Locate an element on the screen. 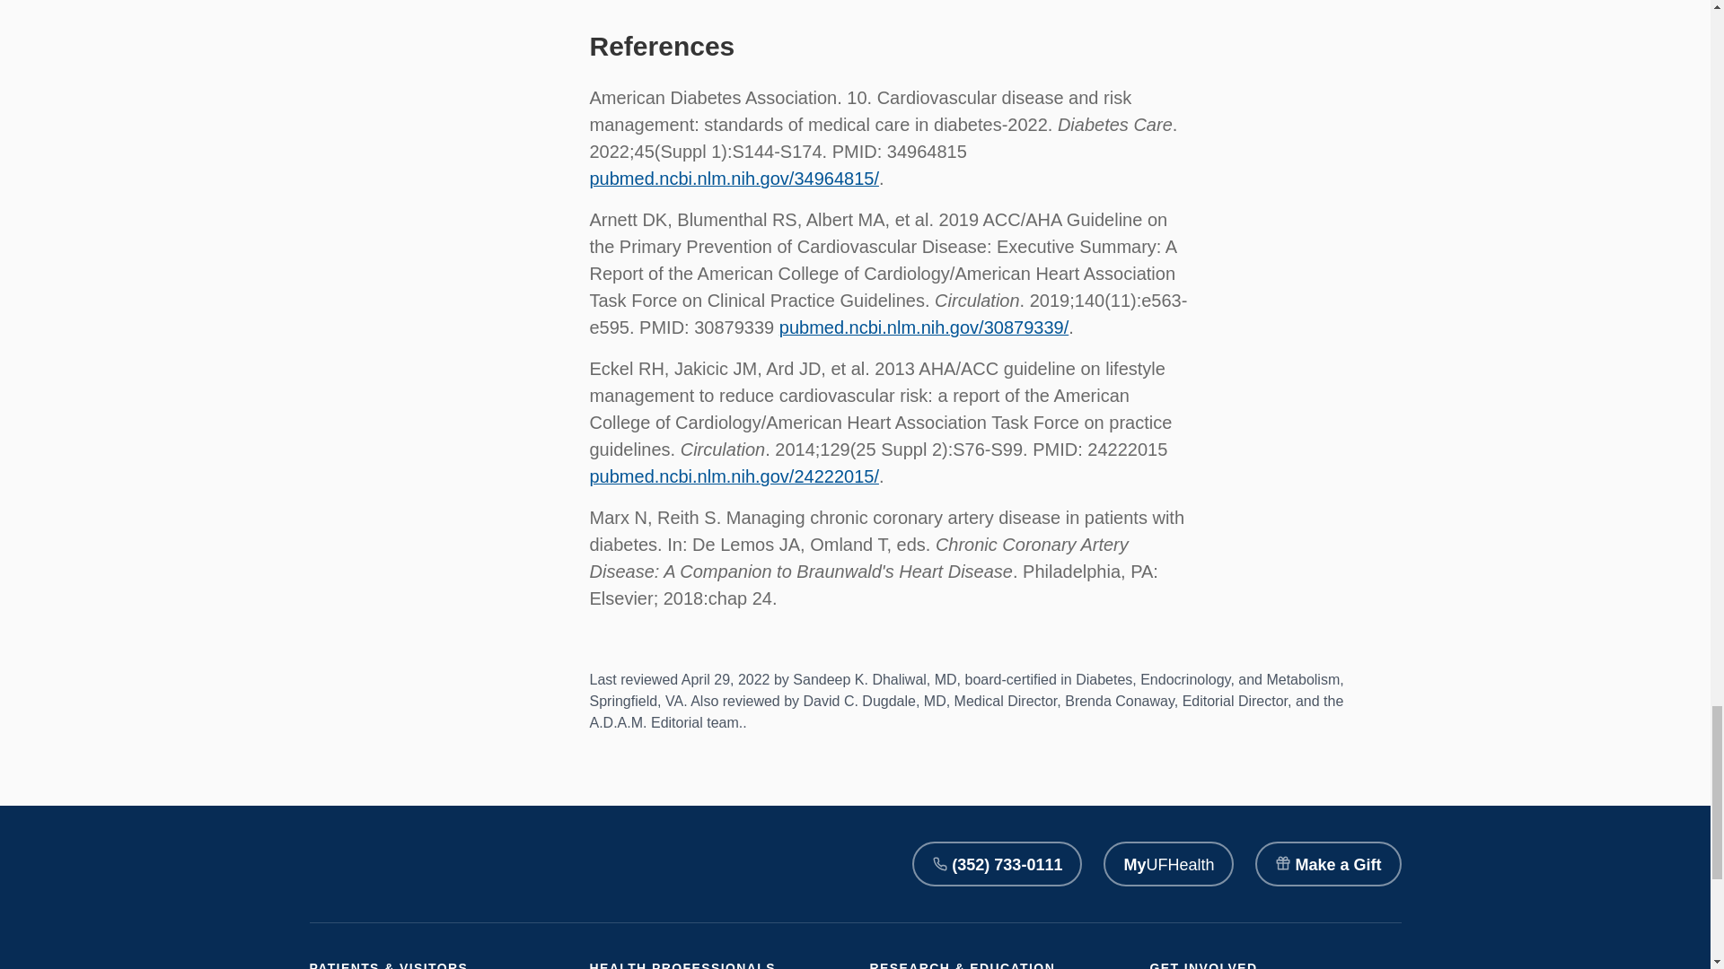  University of Florida Health is located at coordinates (368, 864).